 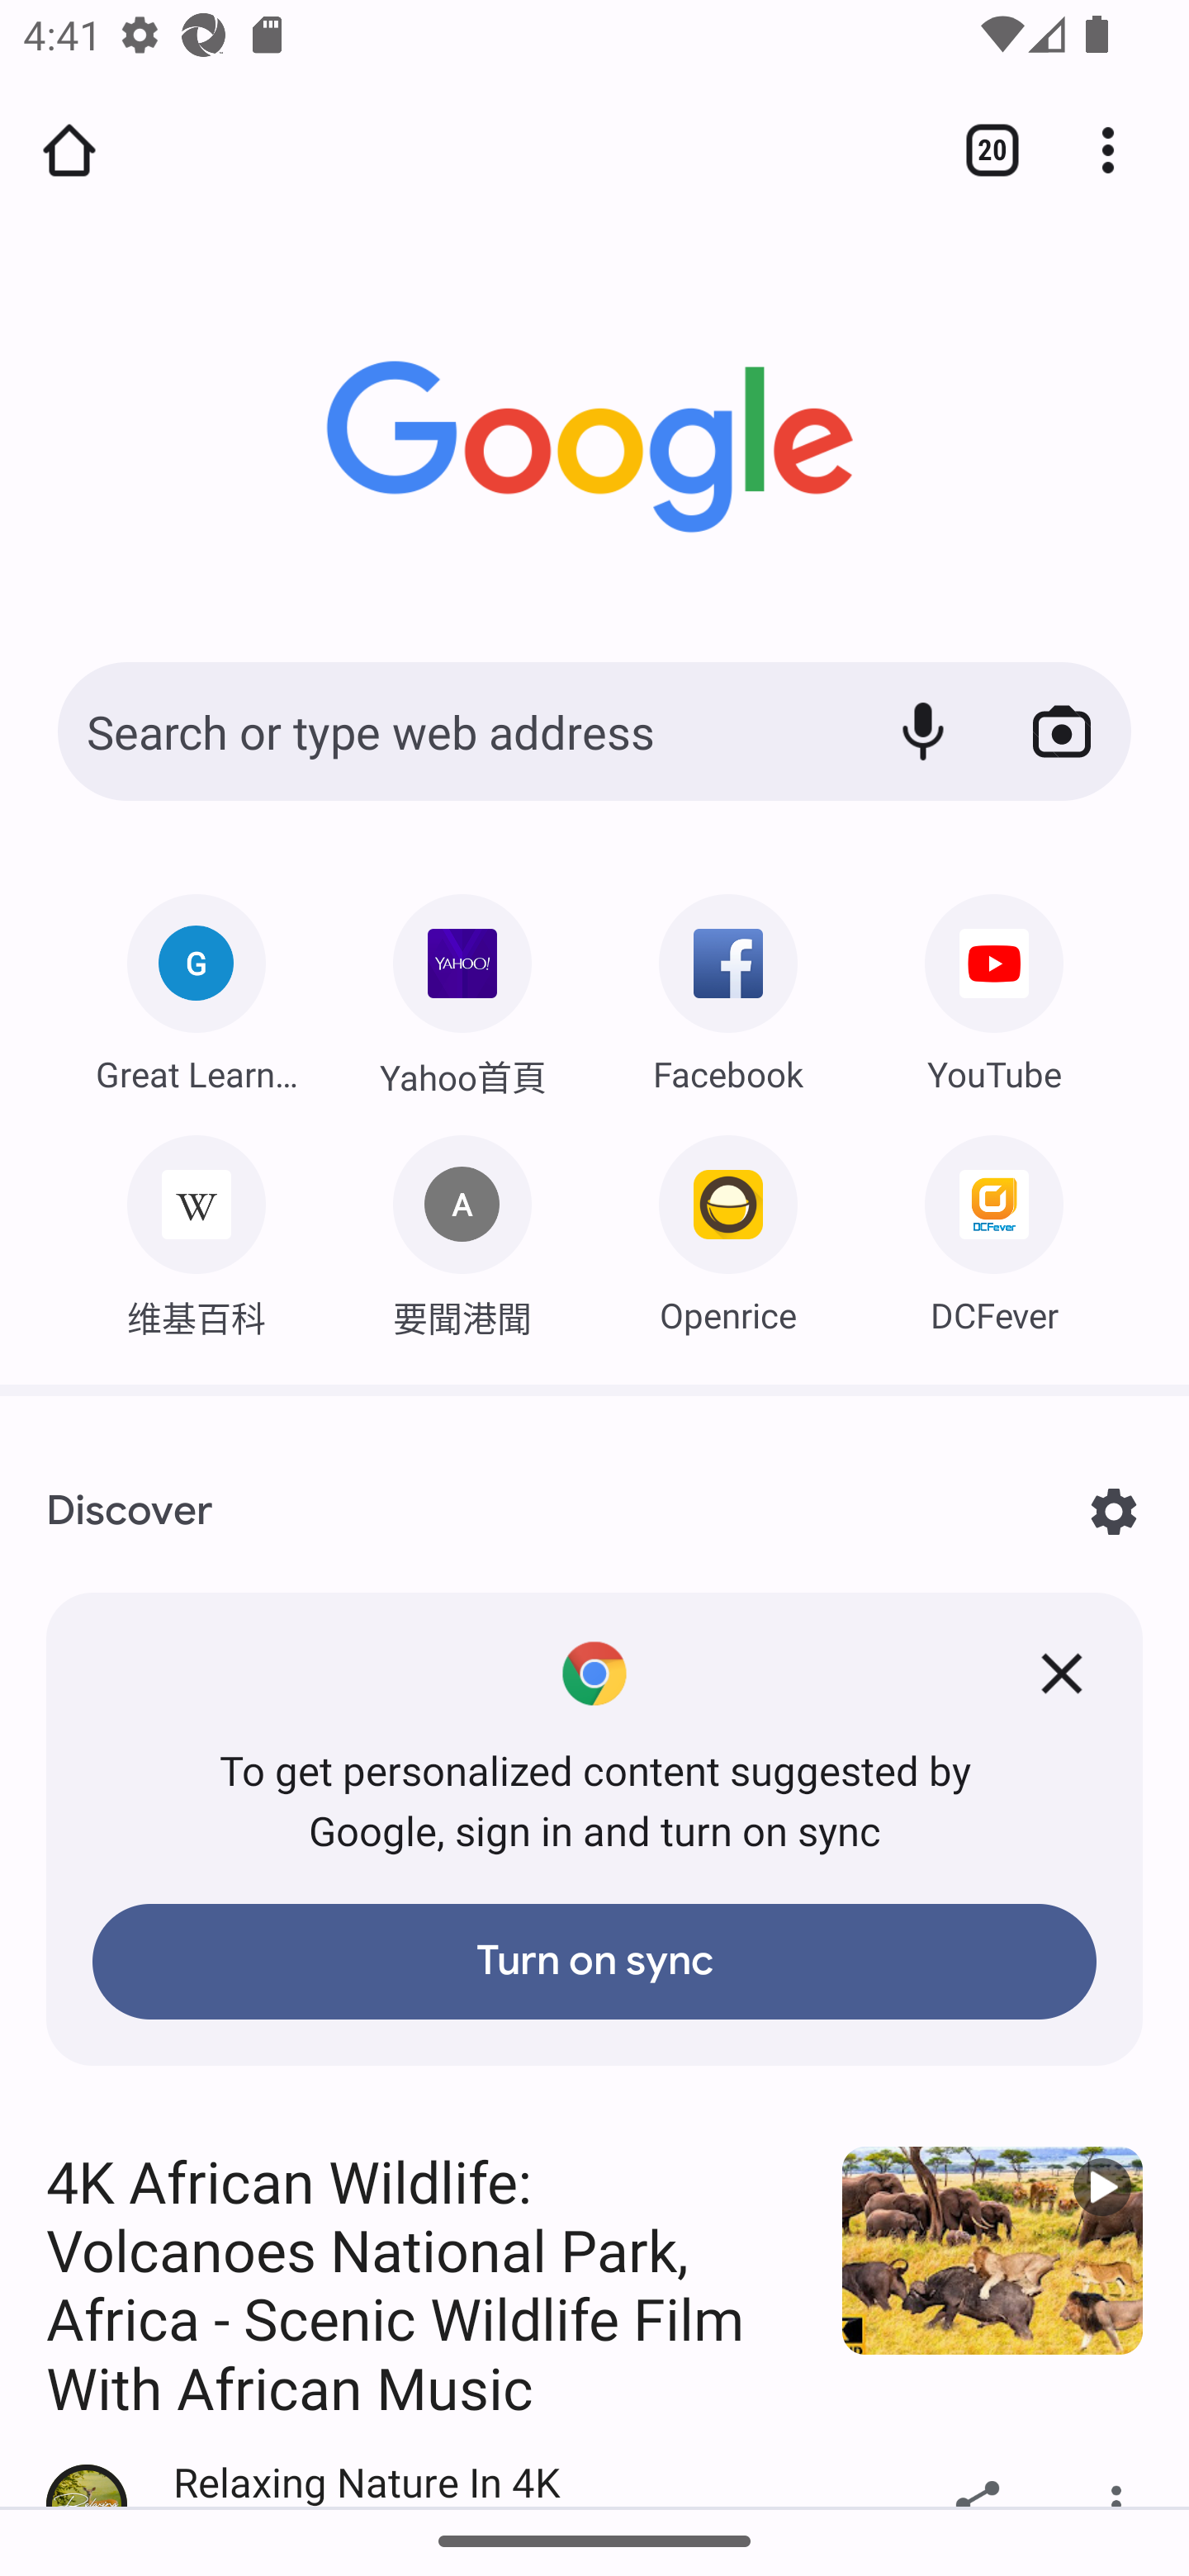 What do you see at coordinates (923, 732) in the screenshot?
I see `Start voice search` at bounding box center [923, 732].